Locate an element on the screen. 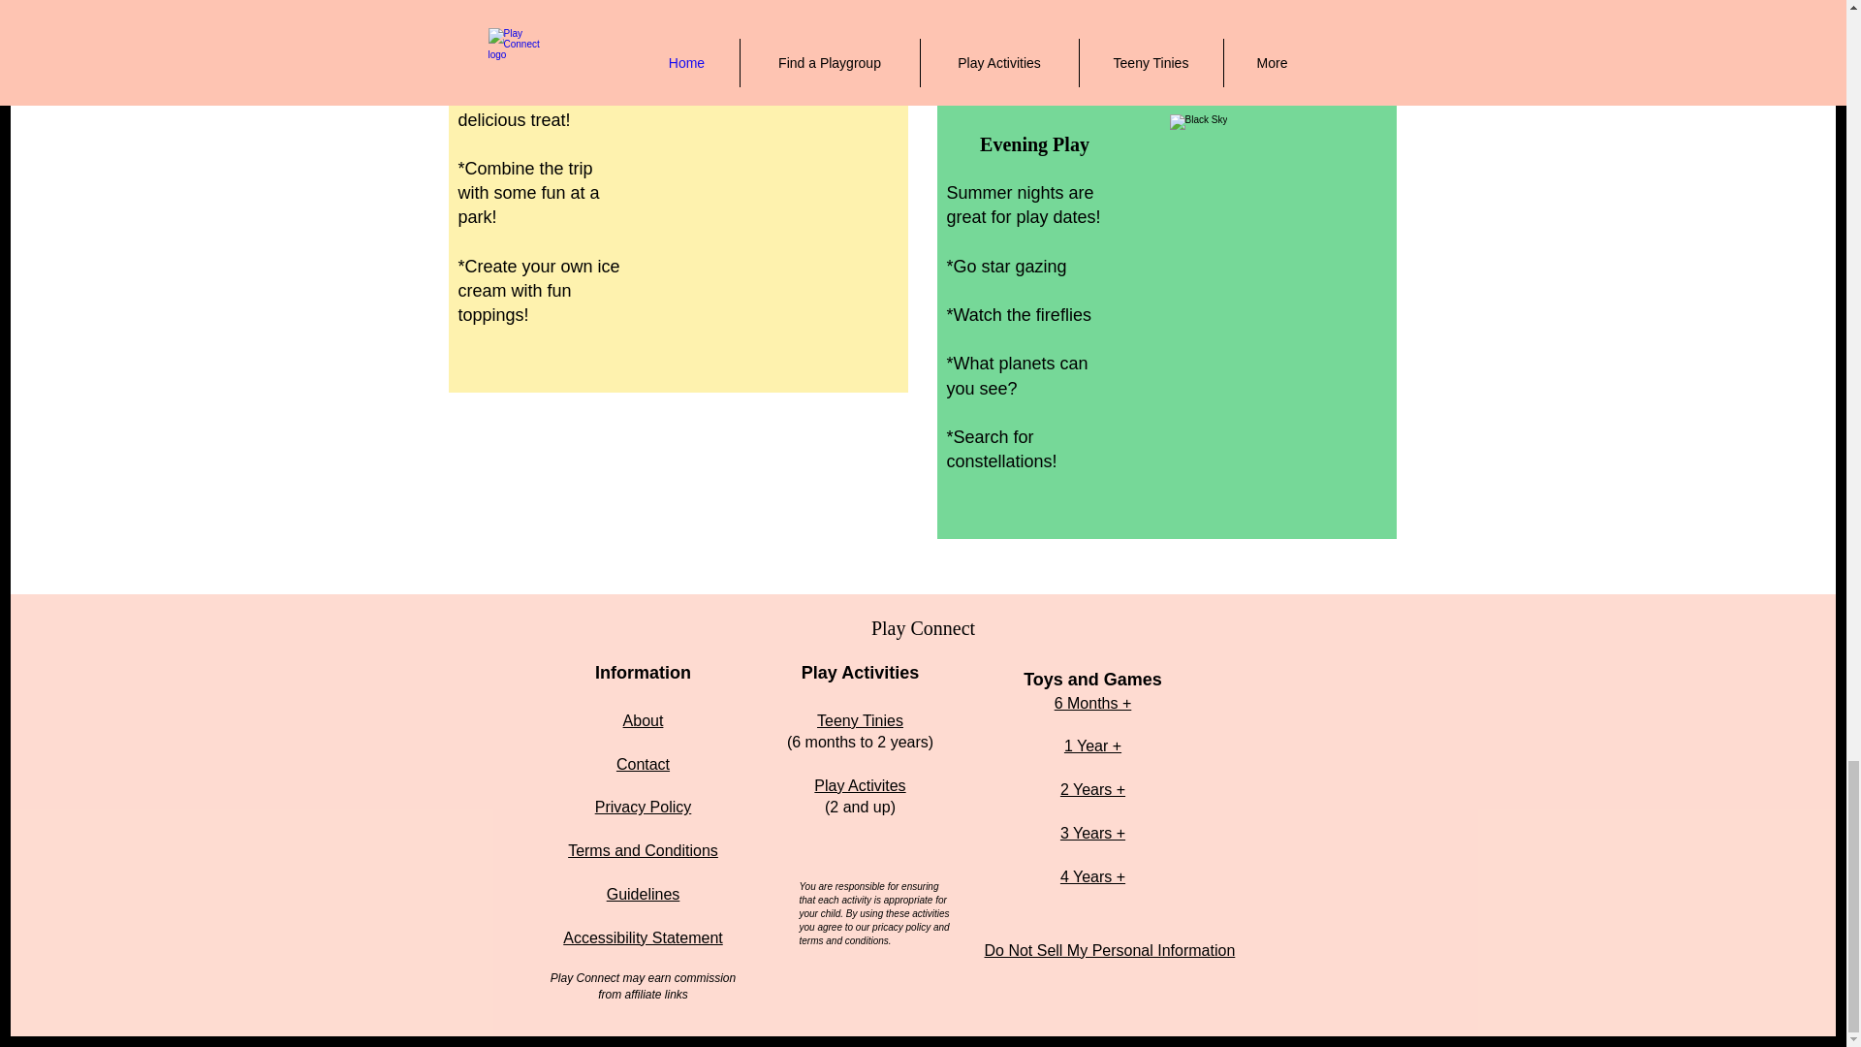 The width and height of the screenshot is (1861, 1047). Teeny Tinies is located at coordinates (859, 720).